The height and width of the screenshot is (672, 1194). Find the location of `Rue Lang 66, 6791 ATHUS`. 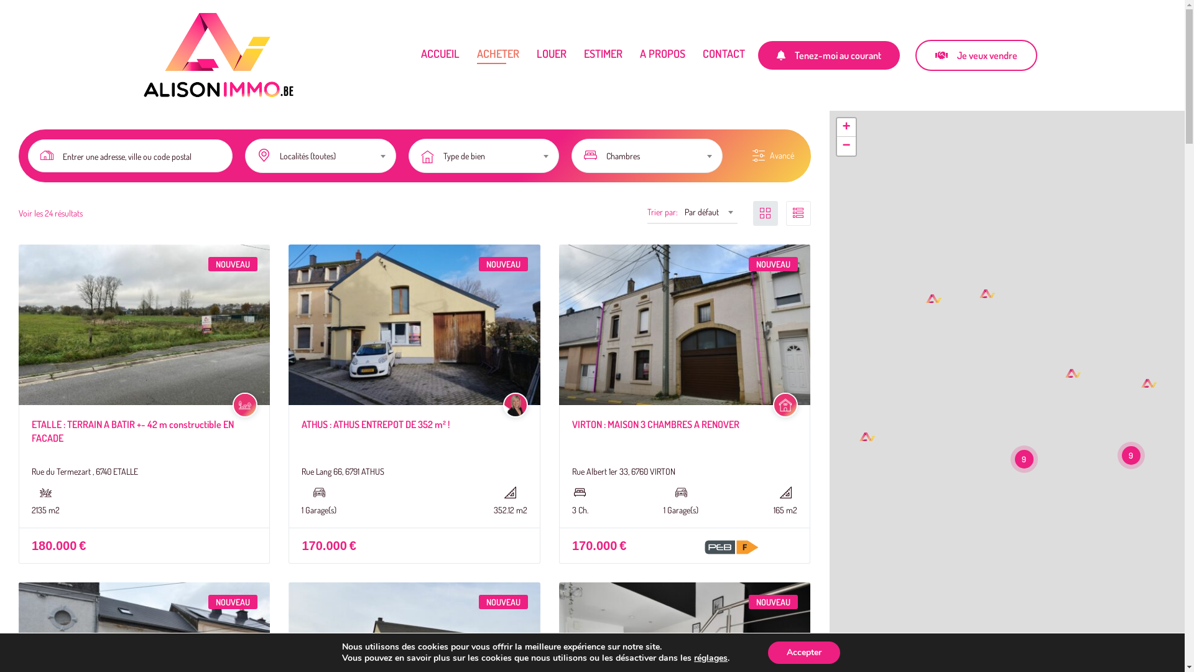

Rue Lang 66, 6791 ATHUS is located at coordinates (343, 472).